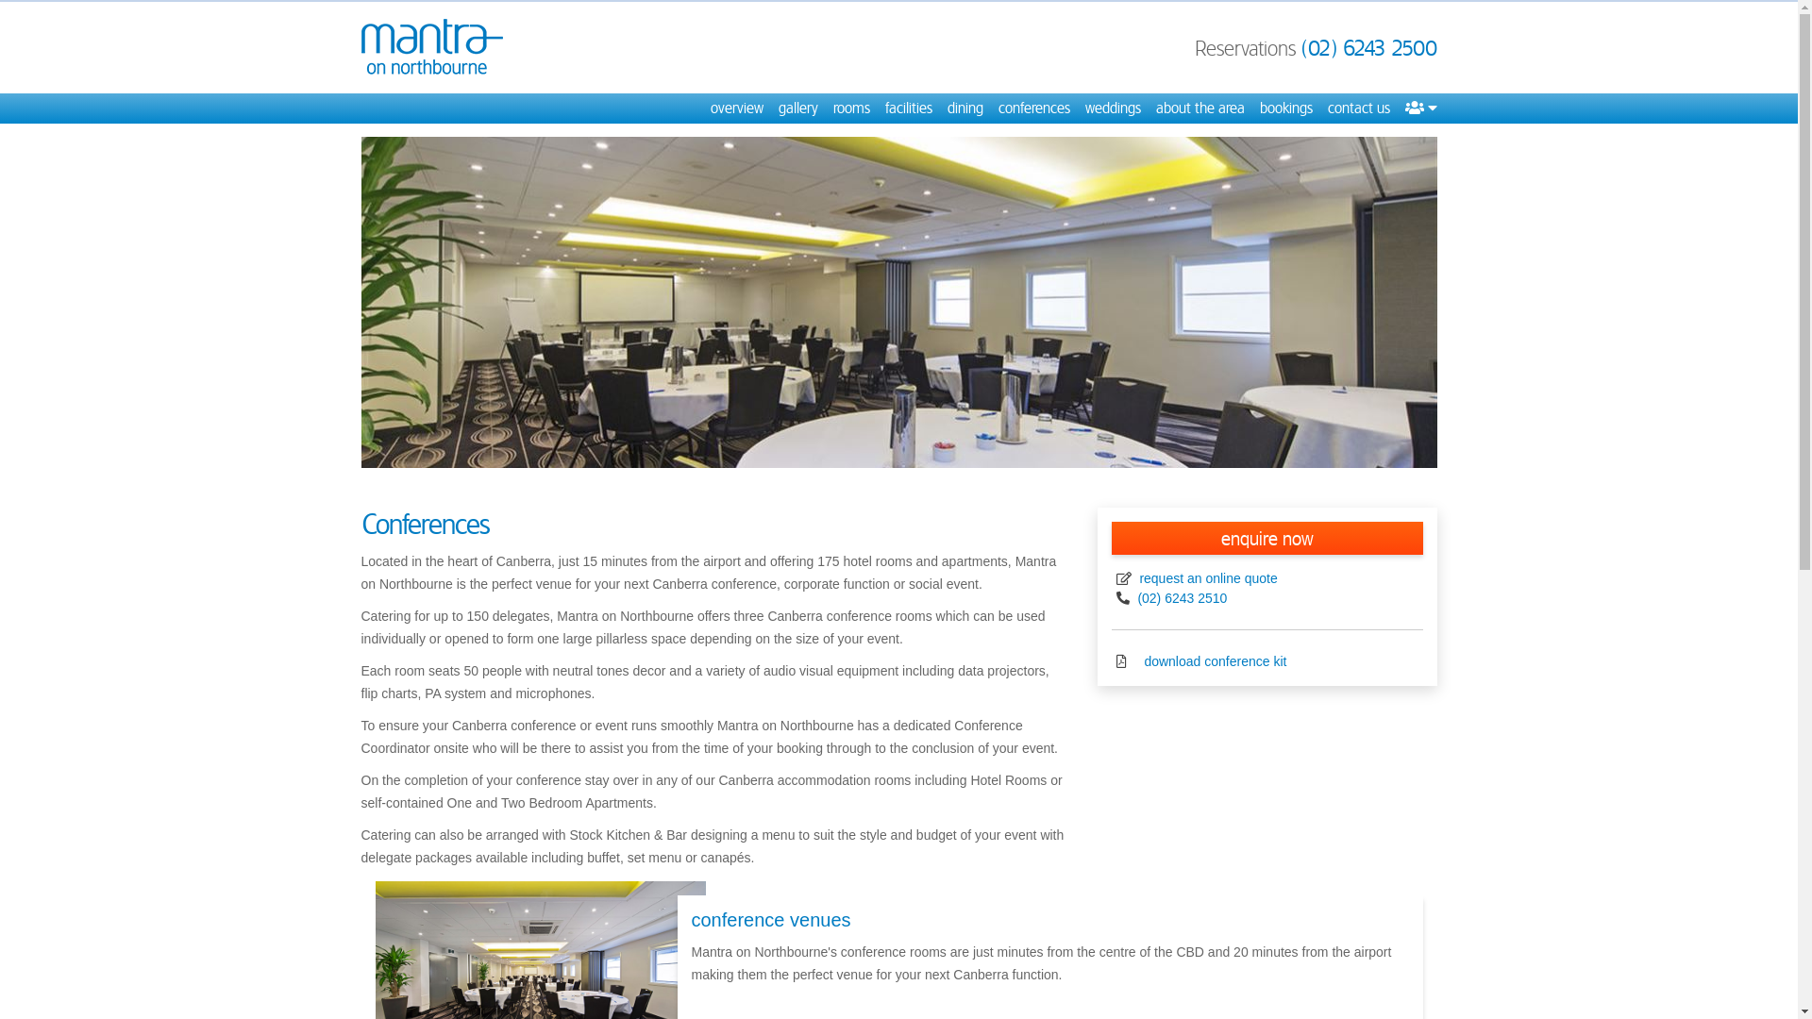 The width and height of the screenshot is (1812, 1019). I want to click on facilities, so click(908, 109).